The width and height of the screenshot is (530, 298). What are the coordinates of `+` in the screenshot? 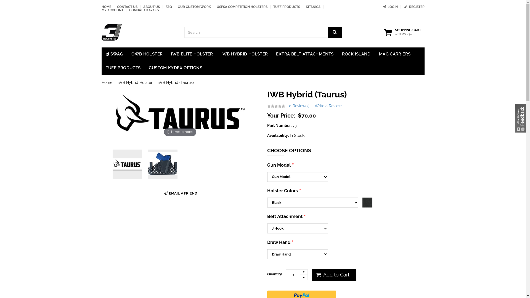 It's located at (304, 272).